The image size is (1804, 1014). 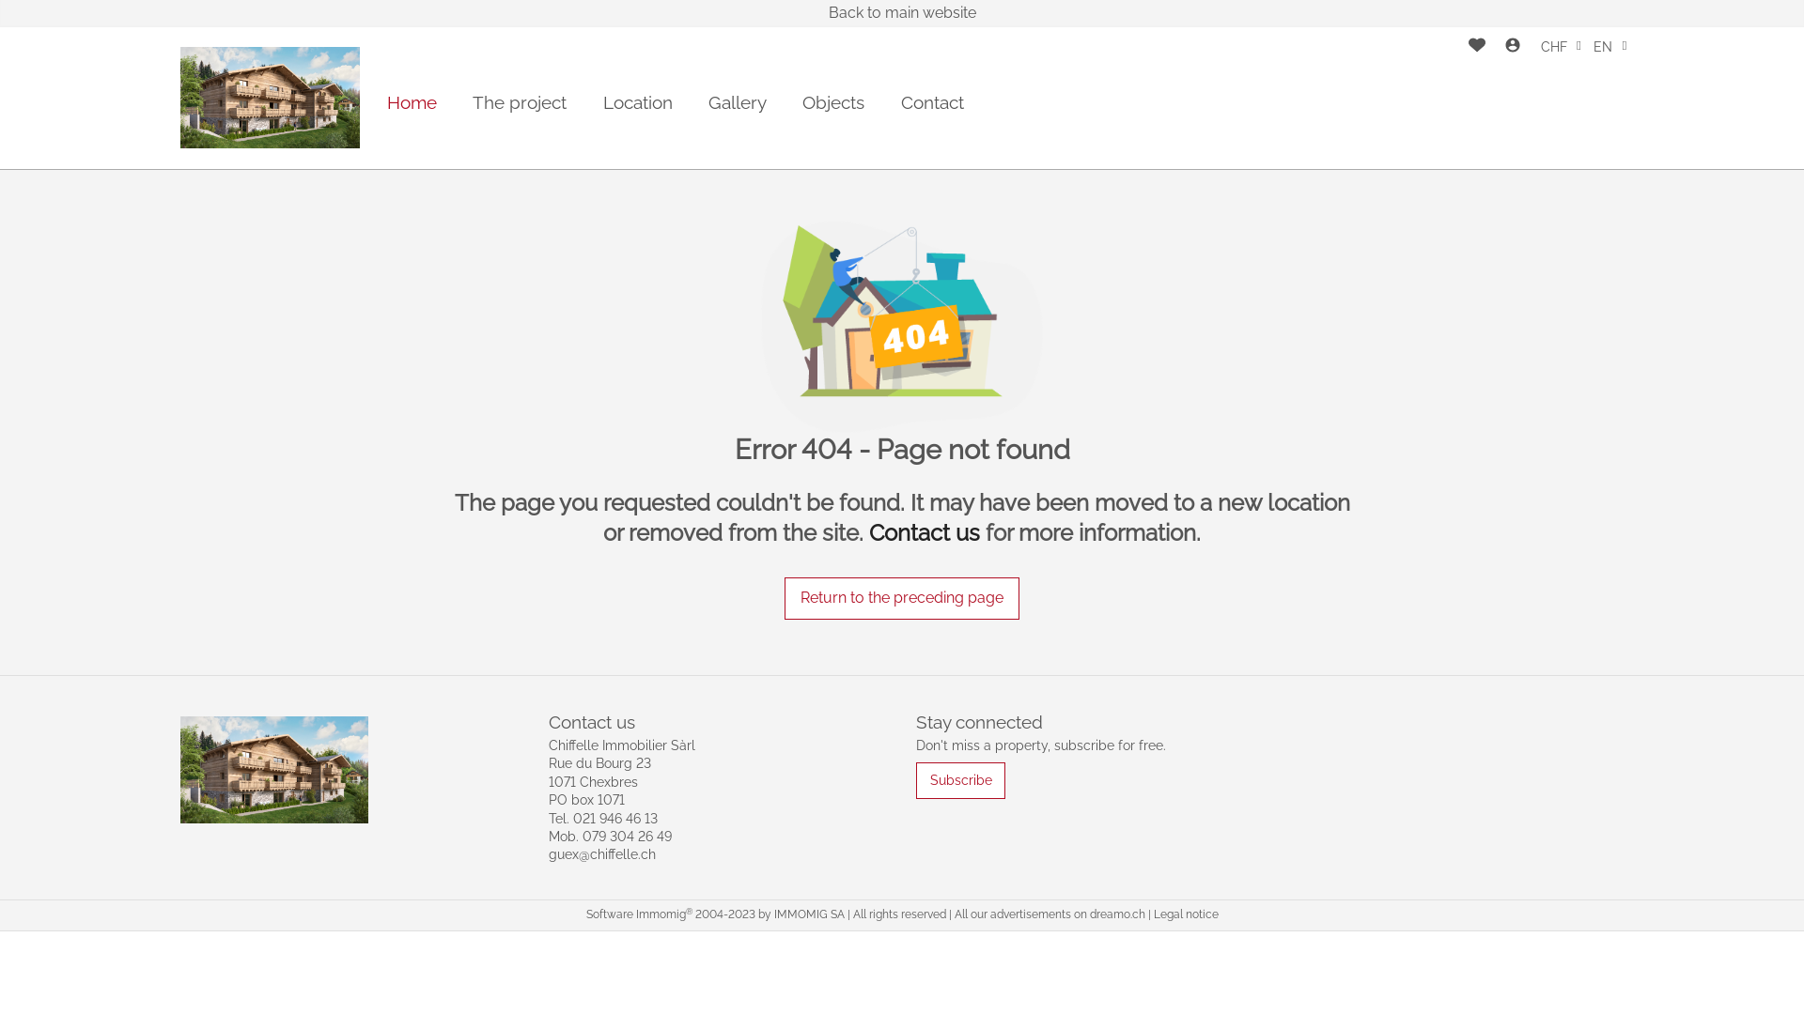 What do you see at coordinates (615, 819) in the screenshot?
I see `021 946 46 13` at bounding box center [615, 819].